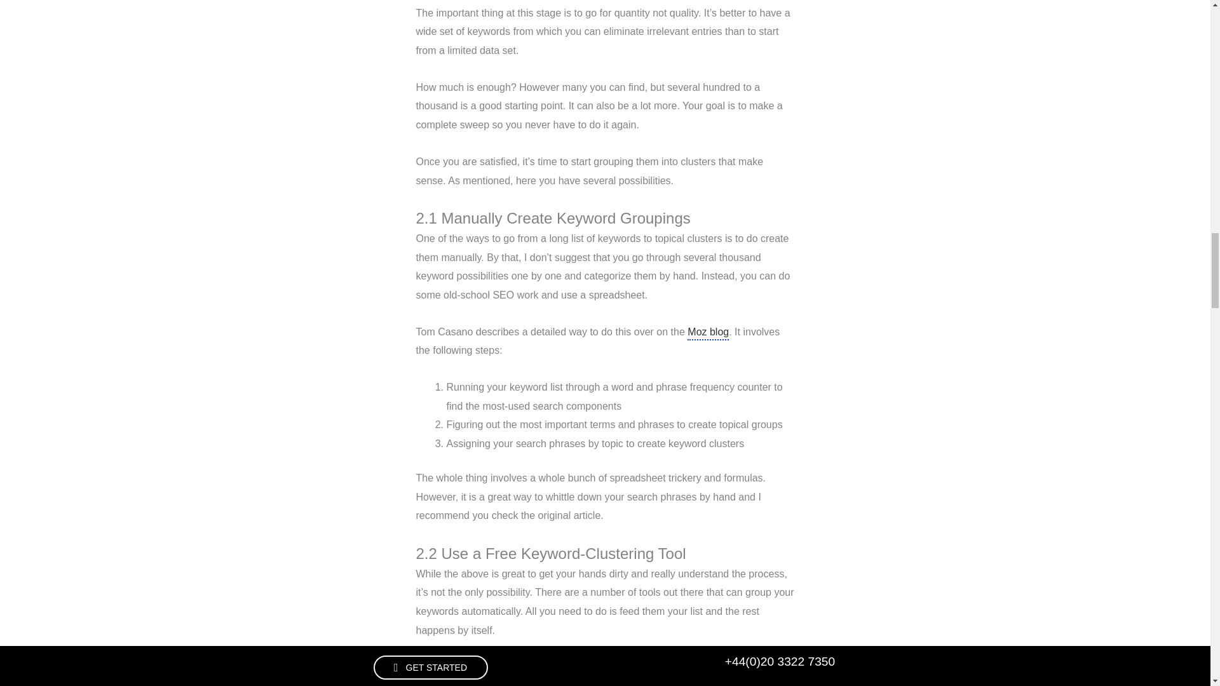 Image resolution: width=1220 pixels, height=686 pixels. I want to click on WordStream Keyword Grouper, so click(691, 668).